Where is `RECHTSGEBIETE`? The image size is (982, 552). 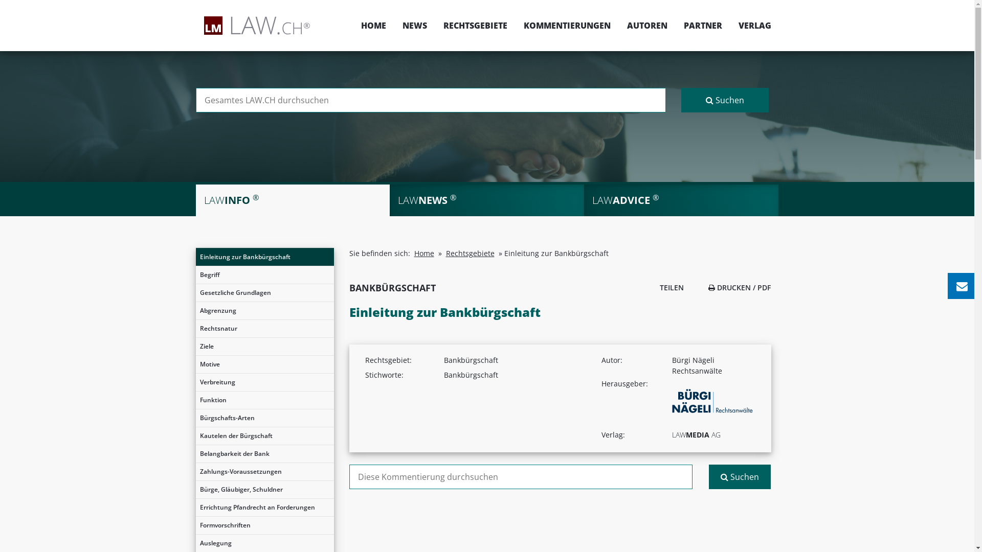 RECHTSGEBIETE is located at coordinates (475, 26).